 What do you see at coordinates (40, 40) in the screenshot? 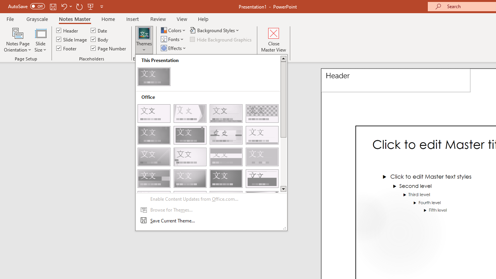
I see `Slide Size` at bounding box center [40, 40].